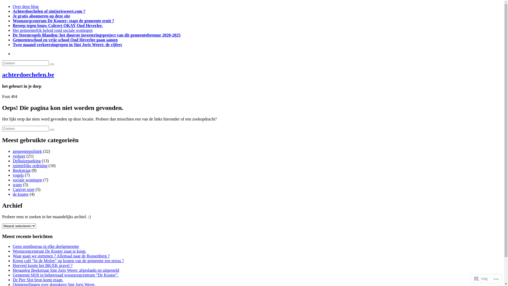 The width and height of the screenshot is (508, 286). Describe the element at coordinates (43, 265) in the screenshot. I see `Hoeveel kostte het BK/EK gravel ?` at that location.